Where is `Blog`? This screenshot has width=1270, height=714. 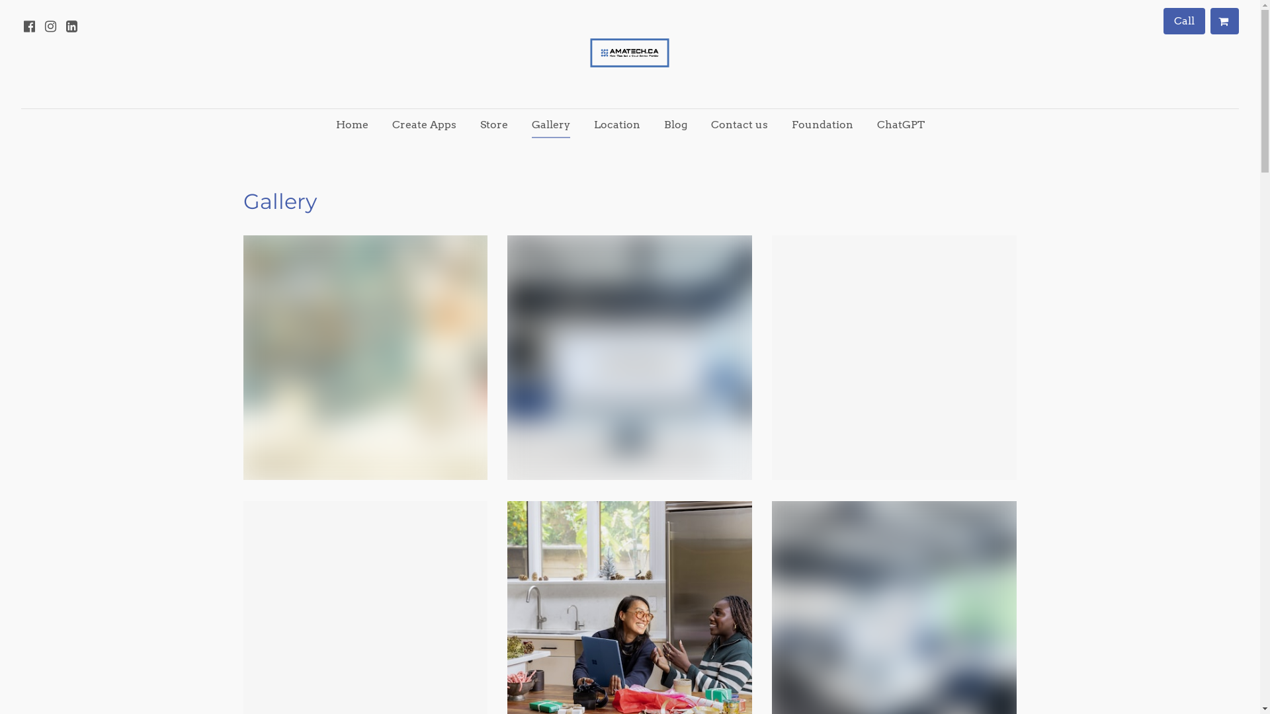 Blog is located at coordinates (675, 125).